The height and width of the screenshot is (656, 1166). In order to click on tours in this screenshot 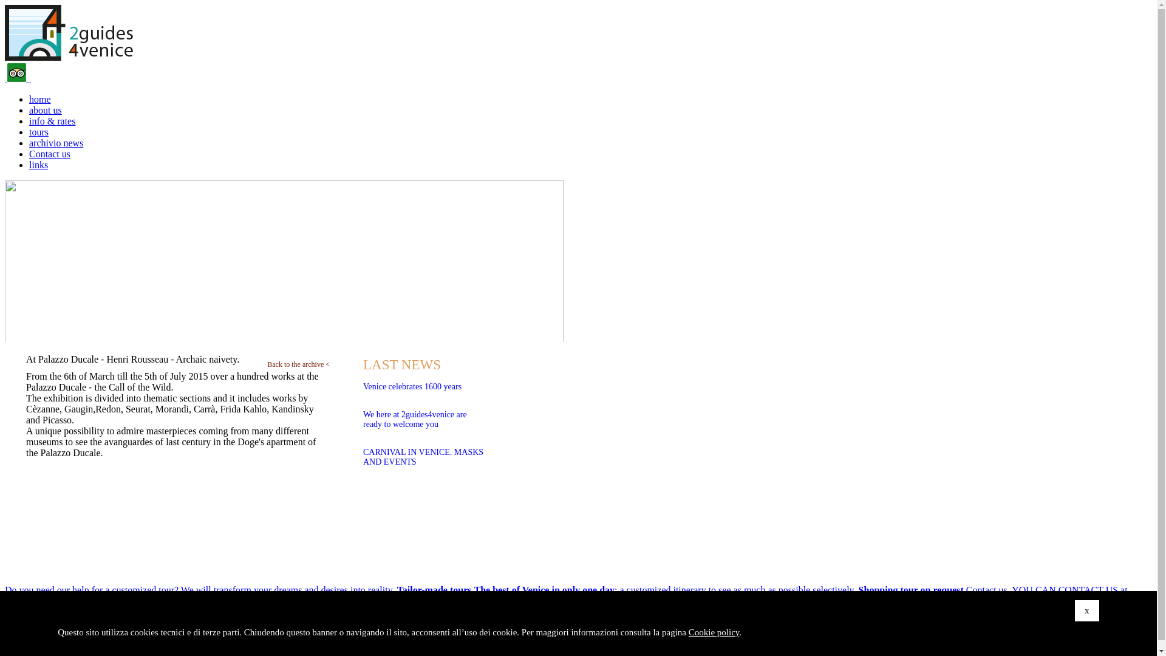, I will do `click(39, 132)`.